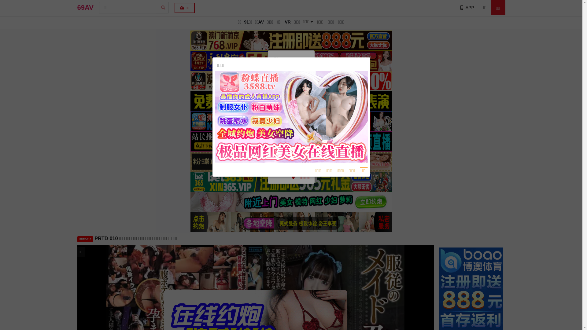  I want to click on https://69a8828.xyz, so click(291, 112).